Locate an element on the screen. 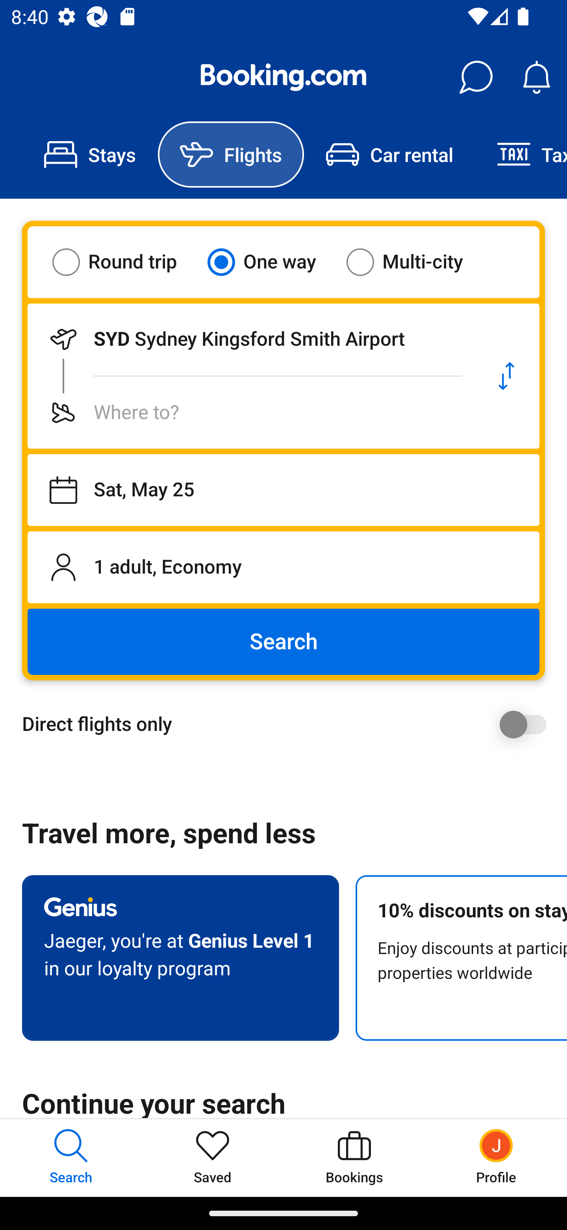 The height and width of the screenshot is (1230, 567). Round trip is located at coordinates (124, 262).